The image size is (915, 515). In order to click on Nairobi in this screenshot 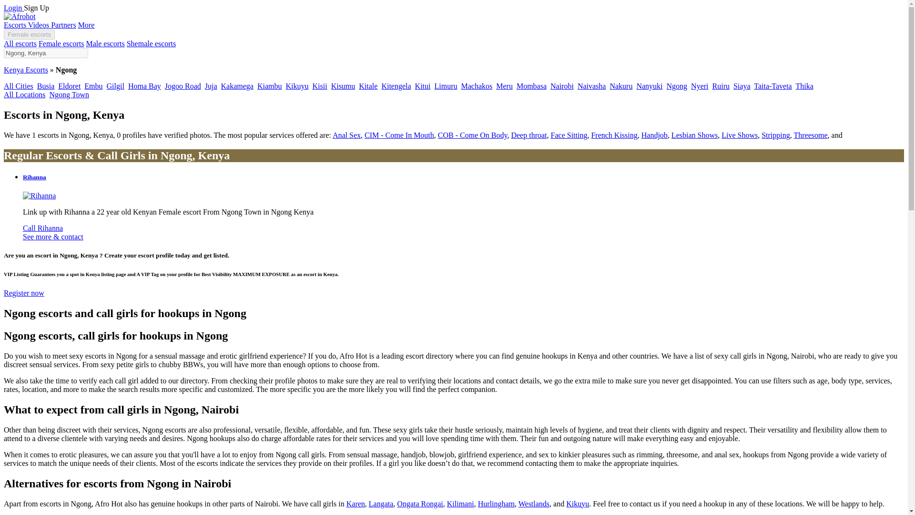, I will do `click(562, 86)`.